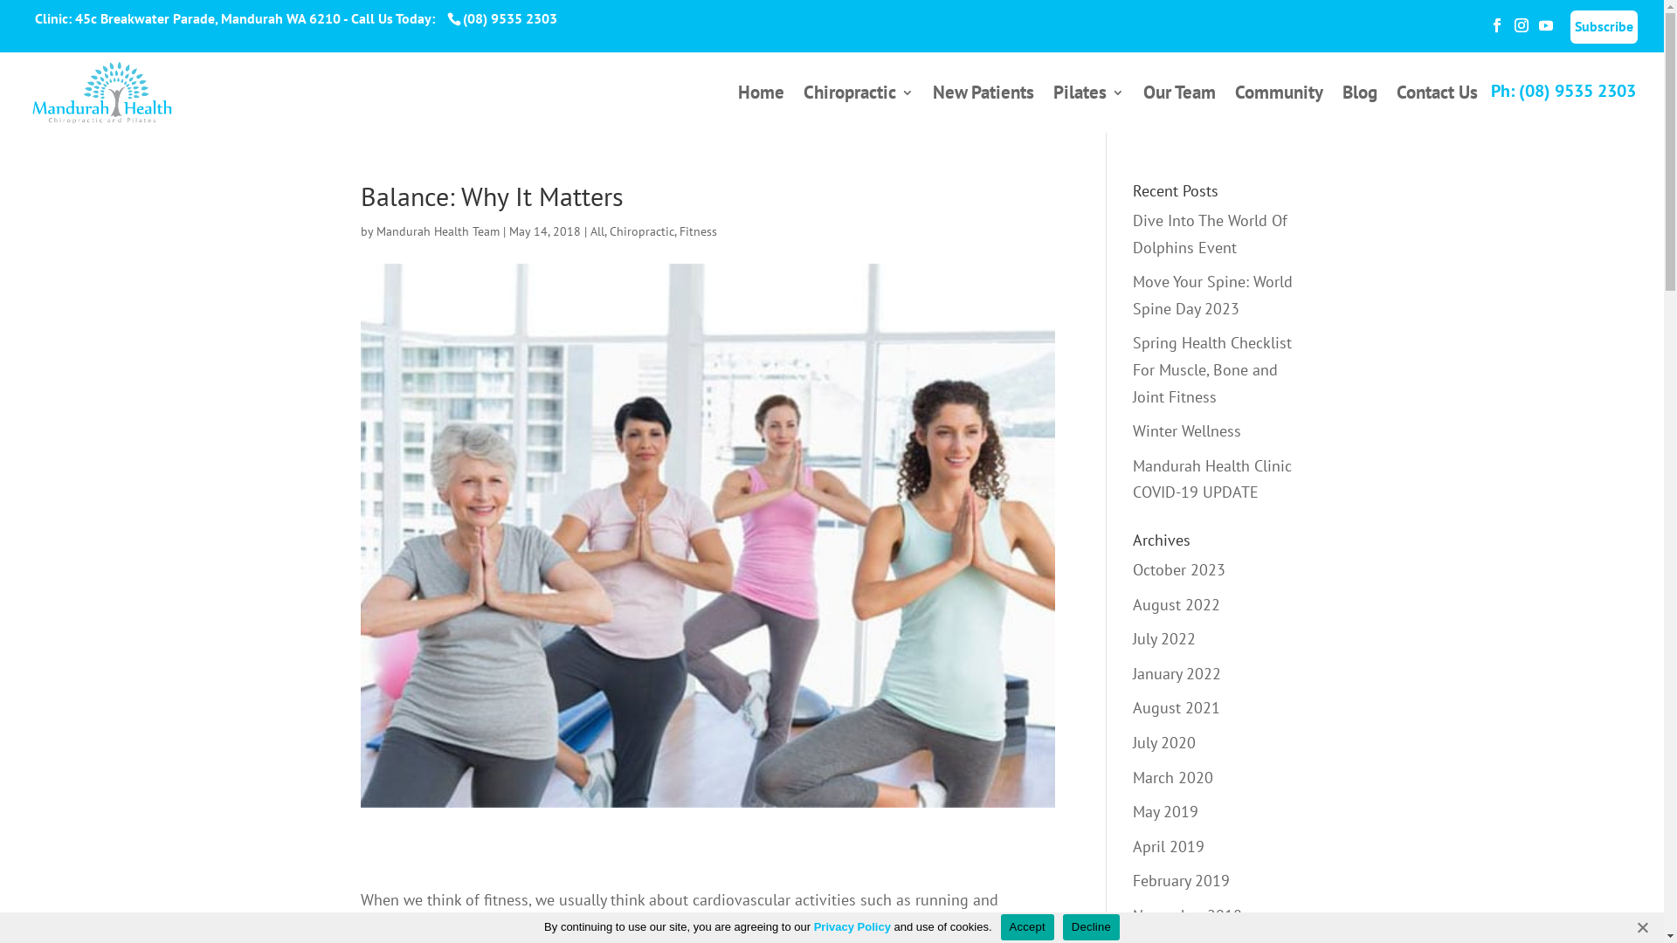 Image resolution: width=1677 pixels, height=943 pixels. What do you see at coordinates (1179, 569) in the screenshot?
I see `October 2023` at bounding box center [1179, 569].